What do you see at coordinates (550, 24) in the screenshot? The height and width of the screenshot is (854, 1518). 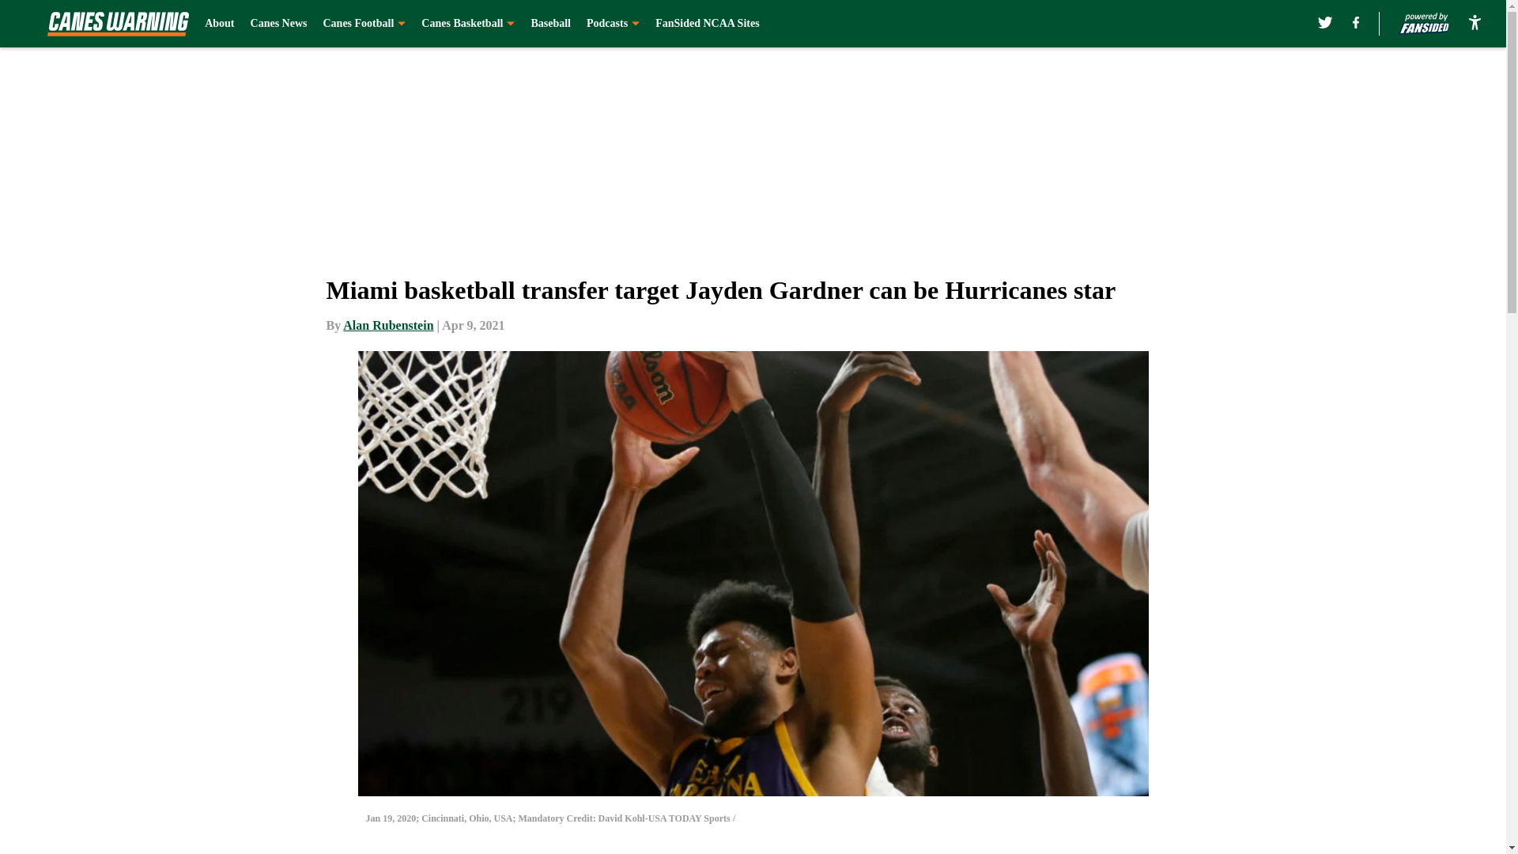 I see `Baseball` at bounding box center [550, 24].